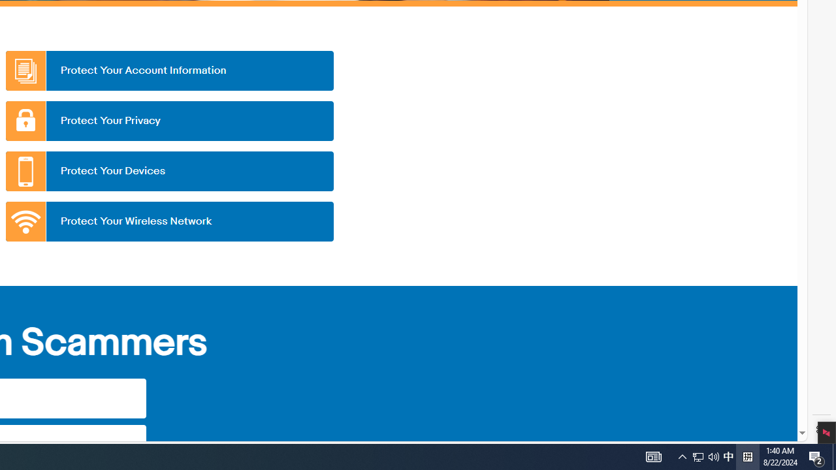 This screenshot has height=470, width=836. Describe the element at coordinates (169, 221) in the screenshot. I see `Protect Your Wireless Network` at that location.